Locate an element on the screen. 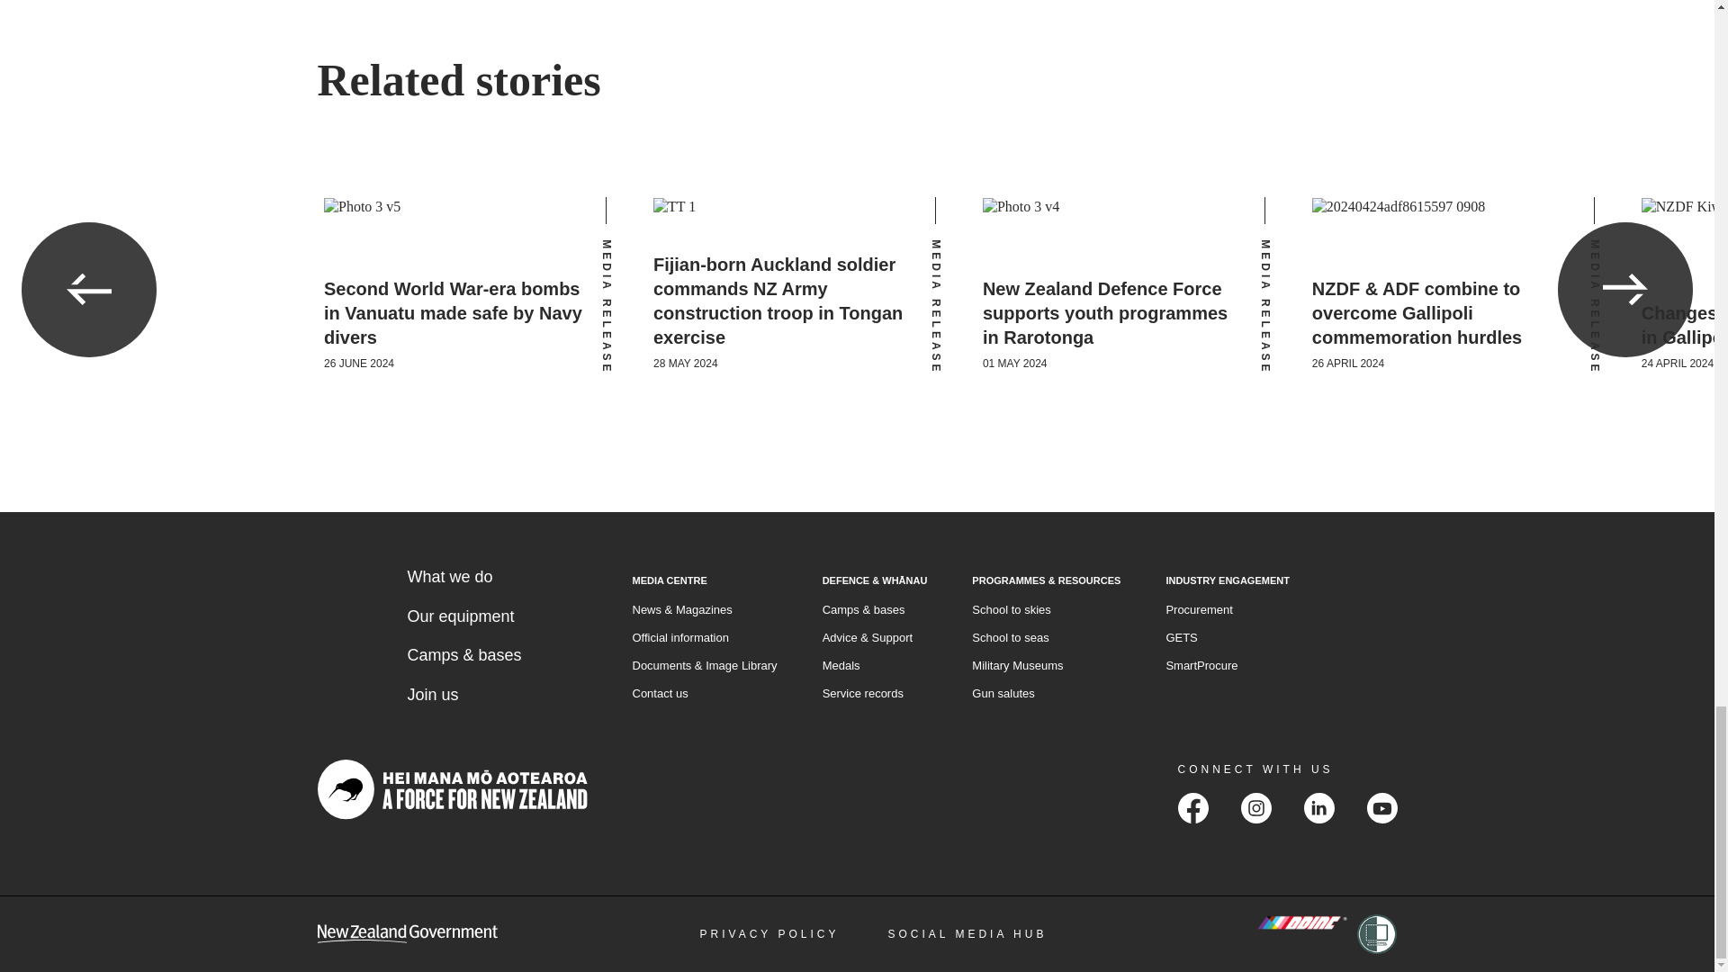 The width and height of the screenshot is (1728, 972). New Zealand Government is located at coordinates (407, 934).